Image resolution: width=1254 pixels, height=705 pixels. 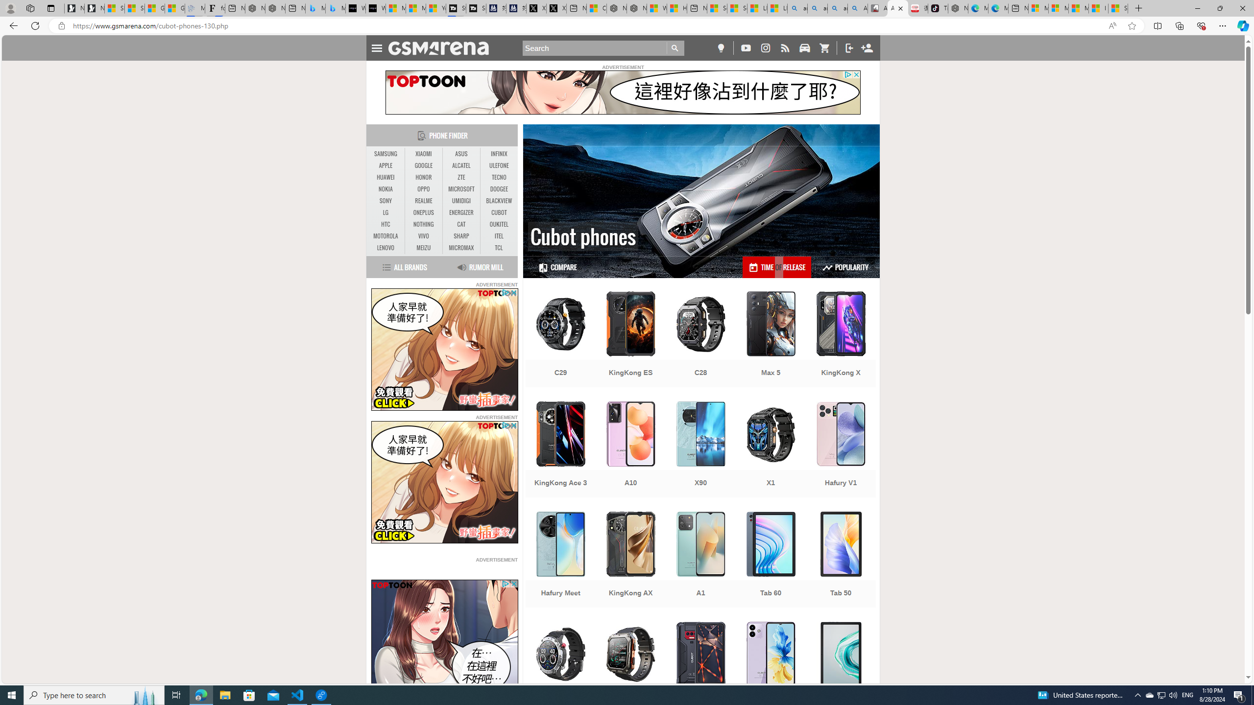 I want to click on Newsletter Sign Up, so click(x=94, y=8).